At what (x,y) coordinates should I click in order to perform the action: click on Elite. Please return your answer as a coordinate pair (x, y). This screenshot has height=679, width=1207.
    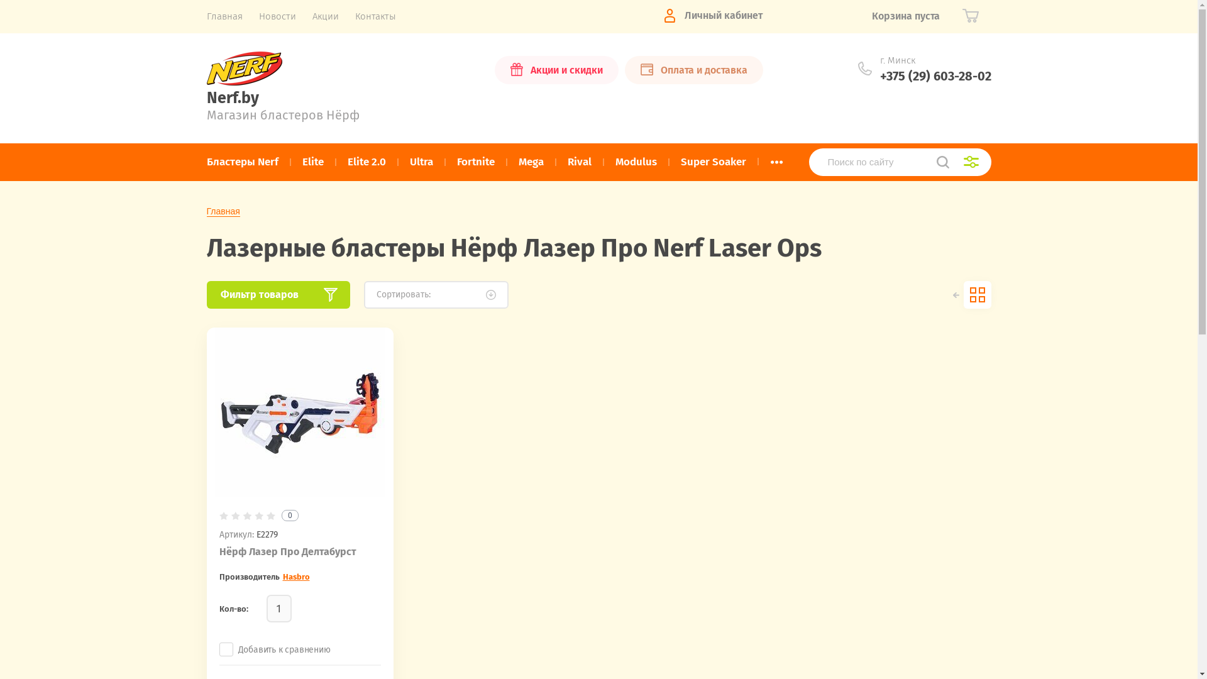
    Looking at the image, I should click on (313, 162).